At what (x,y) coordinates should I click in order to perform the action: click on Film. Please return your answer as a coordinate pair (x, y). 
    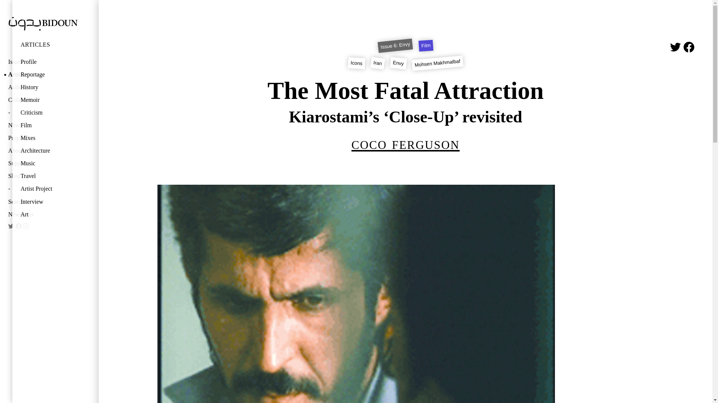
    Looking at the image, I should click on (49, 125).